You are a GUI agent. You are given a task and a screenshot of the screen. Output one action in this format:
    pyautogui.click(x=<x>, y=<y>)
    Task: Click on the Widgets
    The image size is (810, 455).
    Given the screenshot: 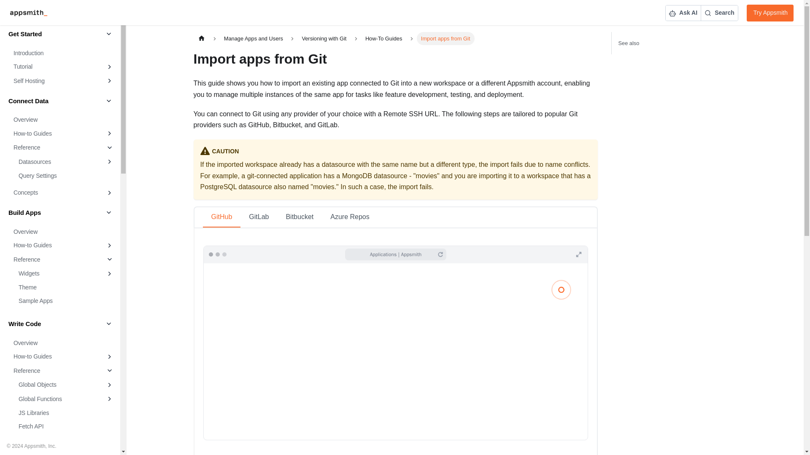 What is the action you would take?
    pyautogui.click(x=57, y=273)
    